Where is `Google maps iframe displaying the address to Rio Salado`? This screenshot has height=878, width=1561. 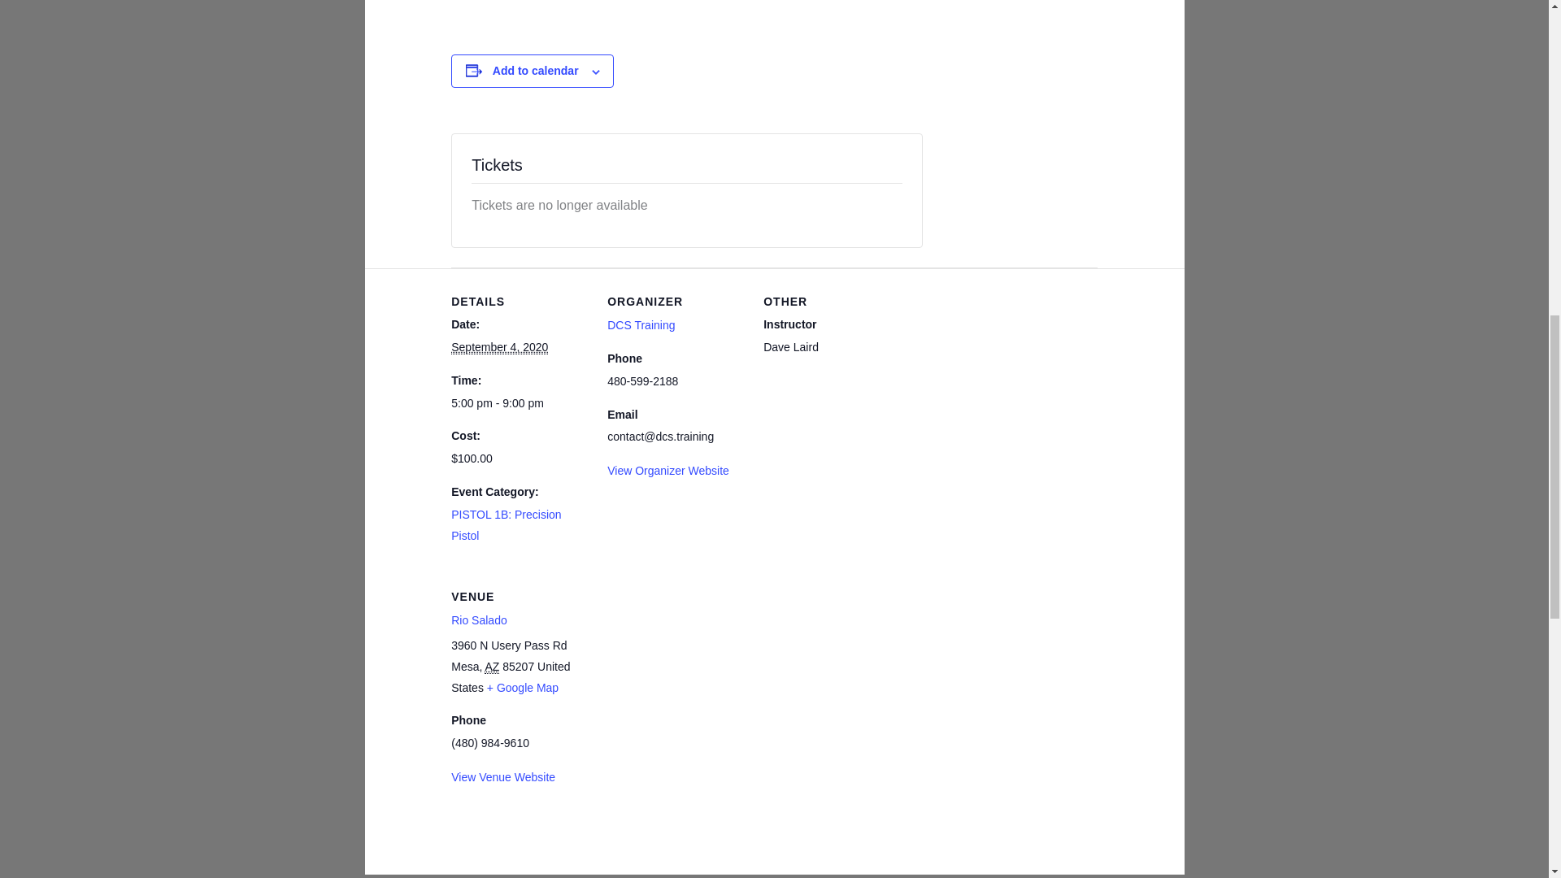 Google maps iframe displaying the address to Rio Salado is located at coordinates (693, 675).